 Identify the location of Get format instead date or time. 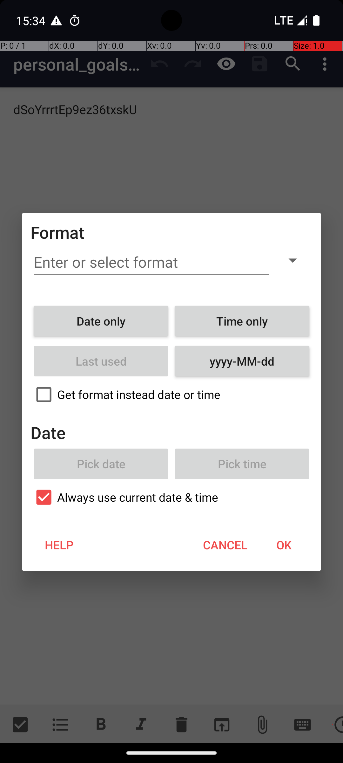
(171, 395).